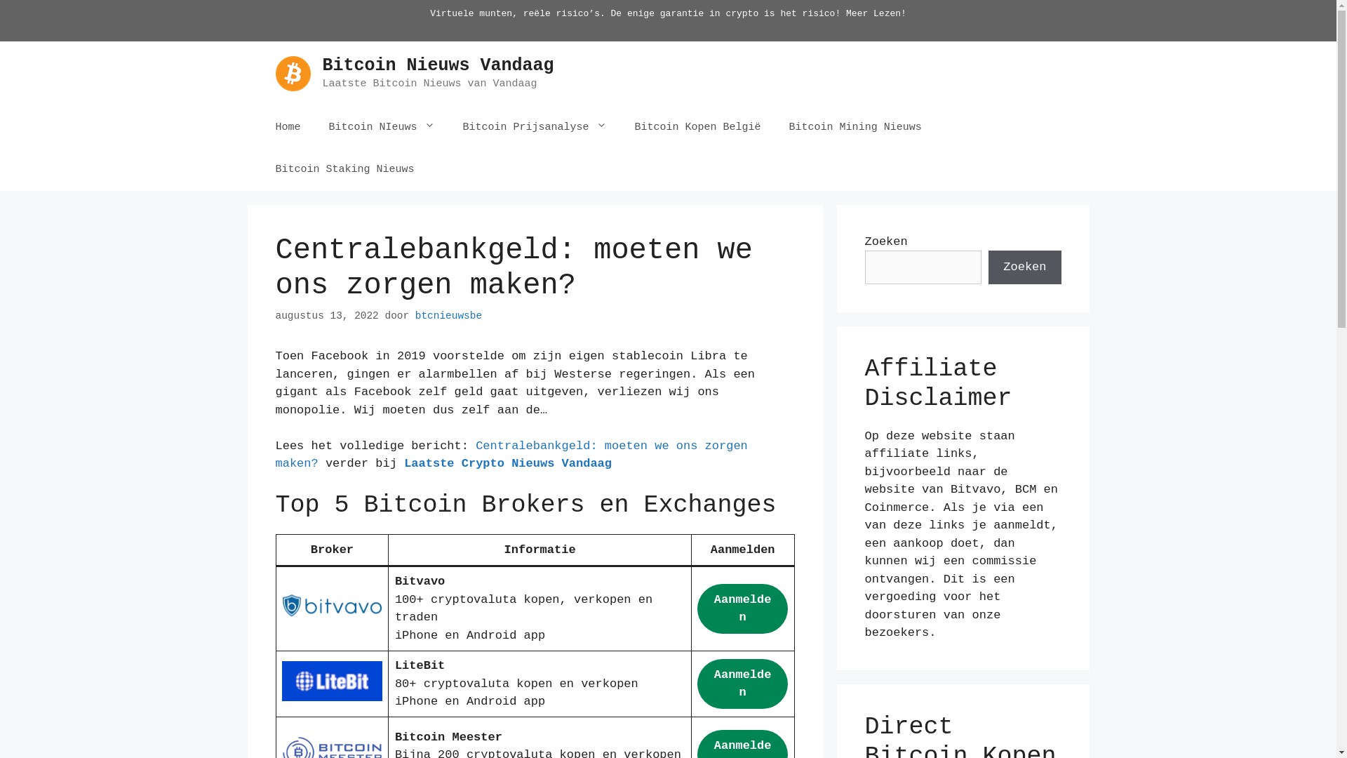 The height and width of the screenshot is (758, 1347). I want to click on Home, so click(288, 128).